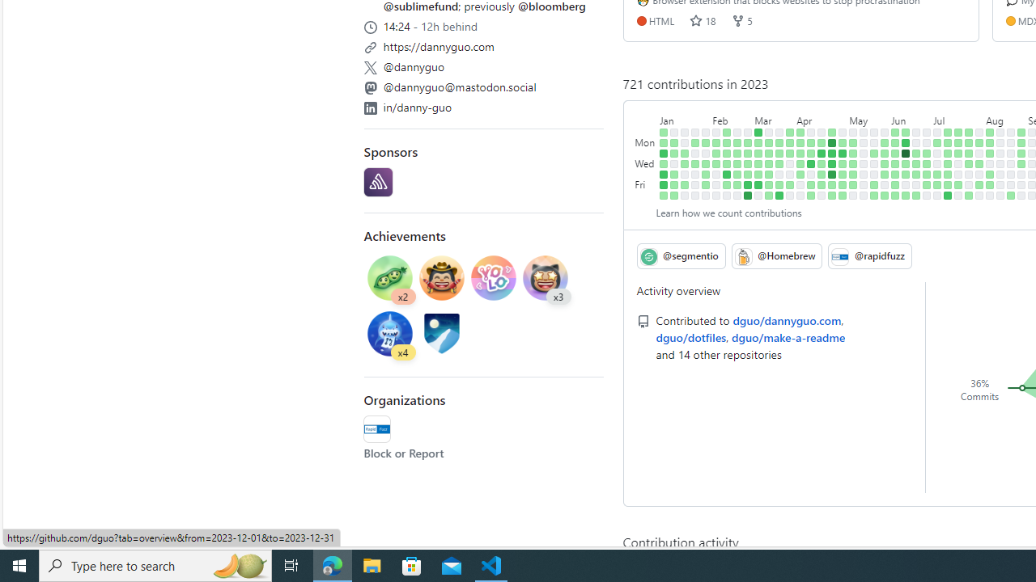 The image size is (1036, 582). Describe the element at coordinates (404, 453) in the screenshot. I see `Block or Report` at that location.